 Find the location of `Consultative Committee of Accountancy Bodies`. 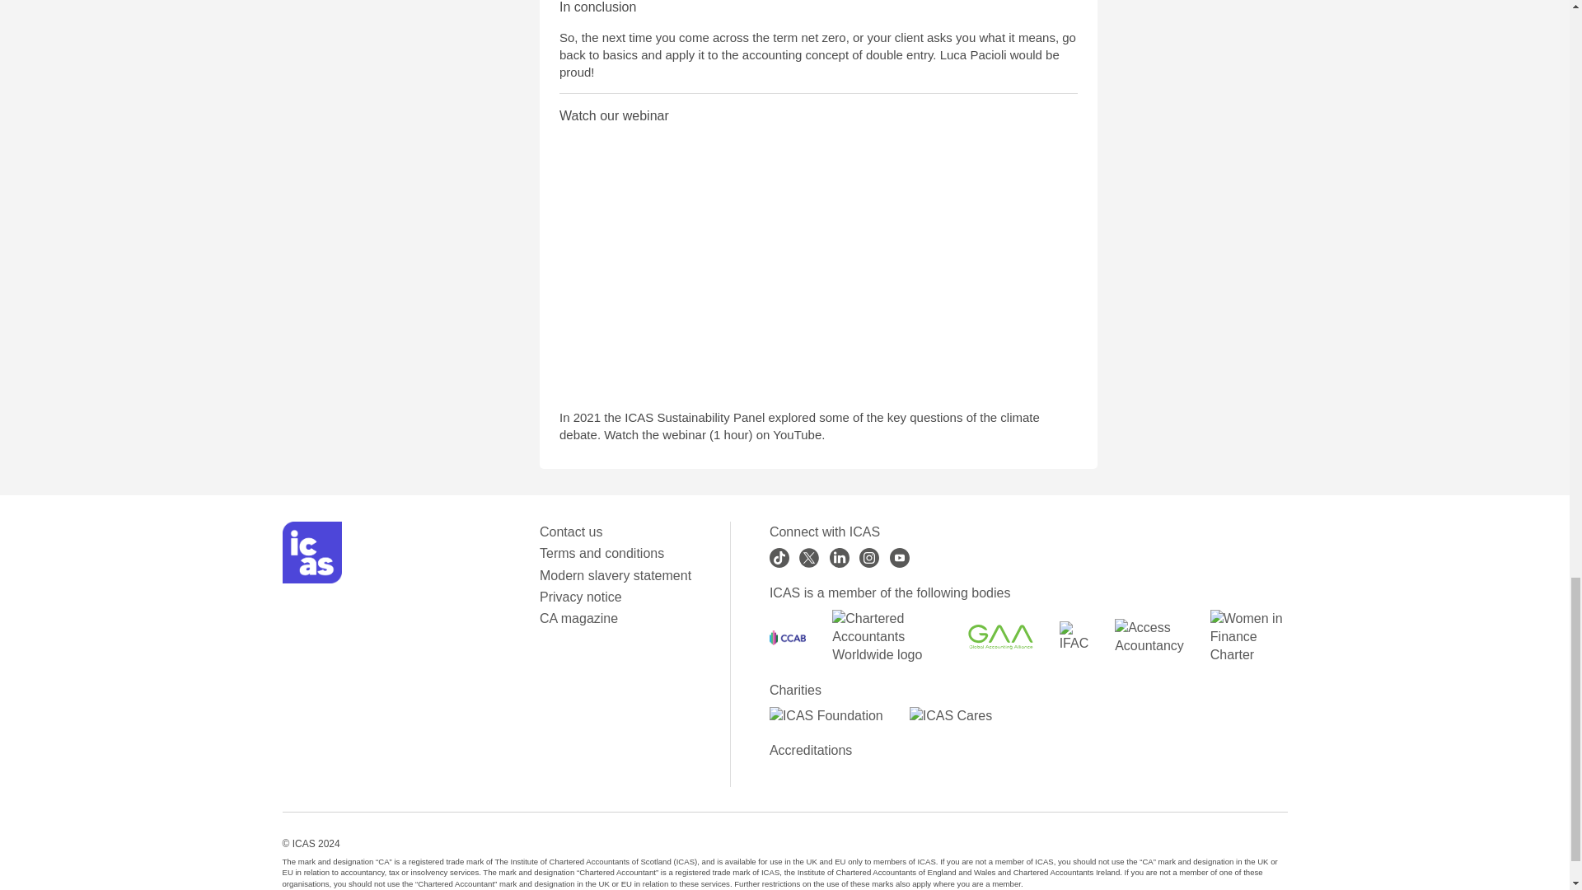

Consultative Committee of Accountancy Bodies is located at coordinates (787, 638).